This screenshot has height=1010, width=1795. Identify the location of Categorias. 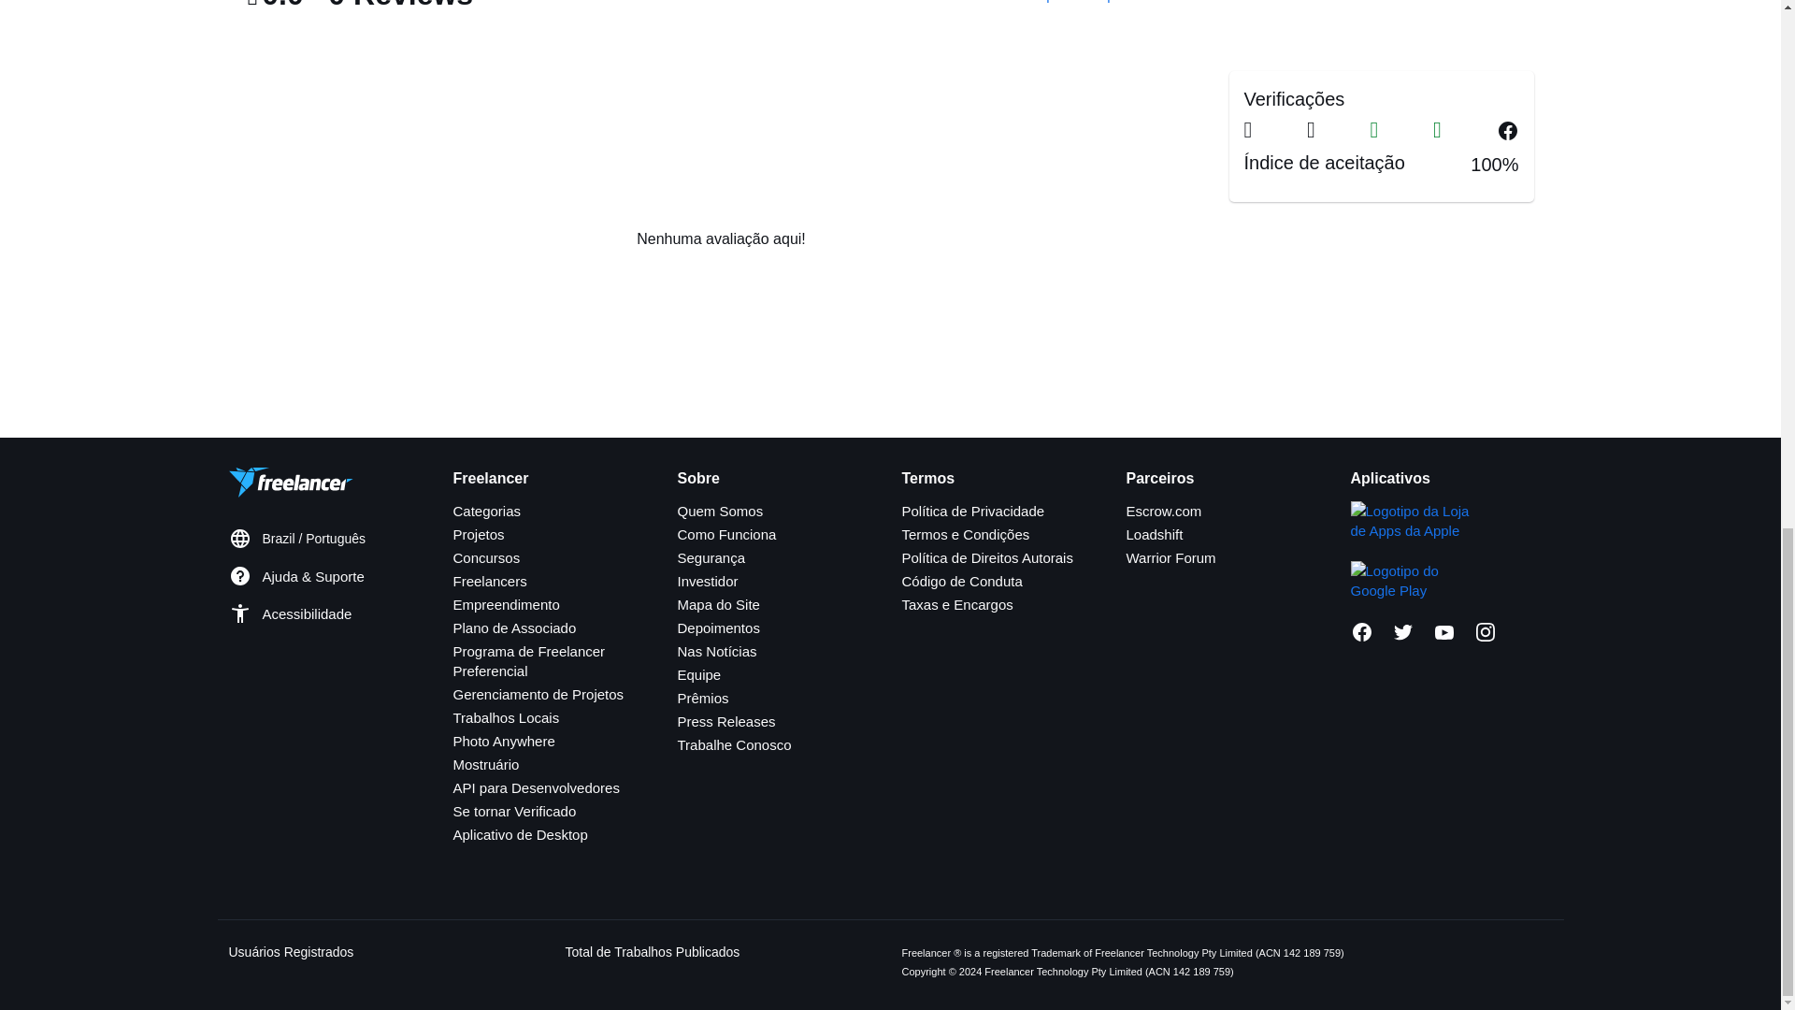
(486, 511).